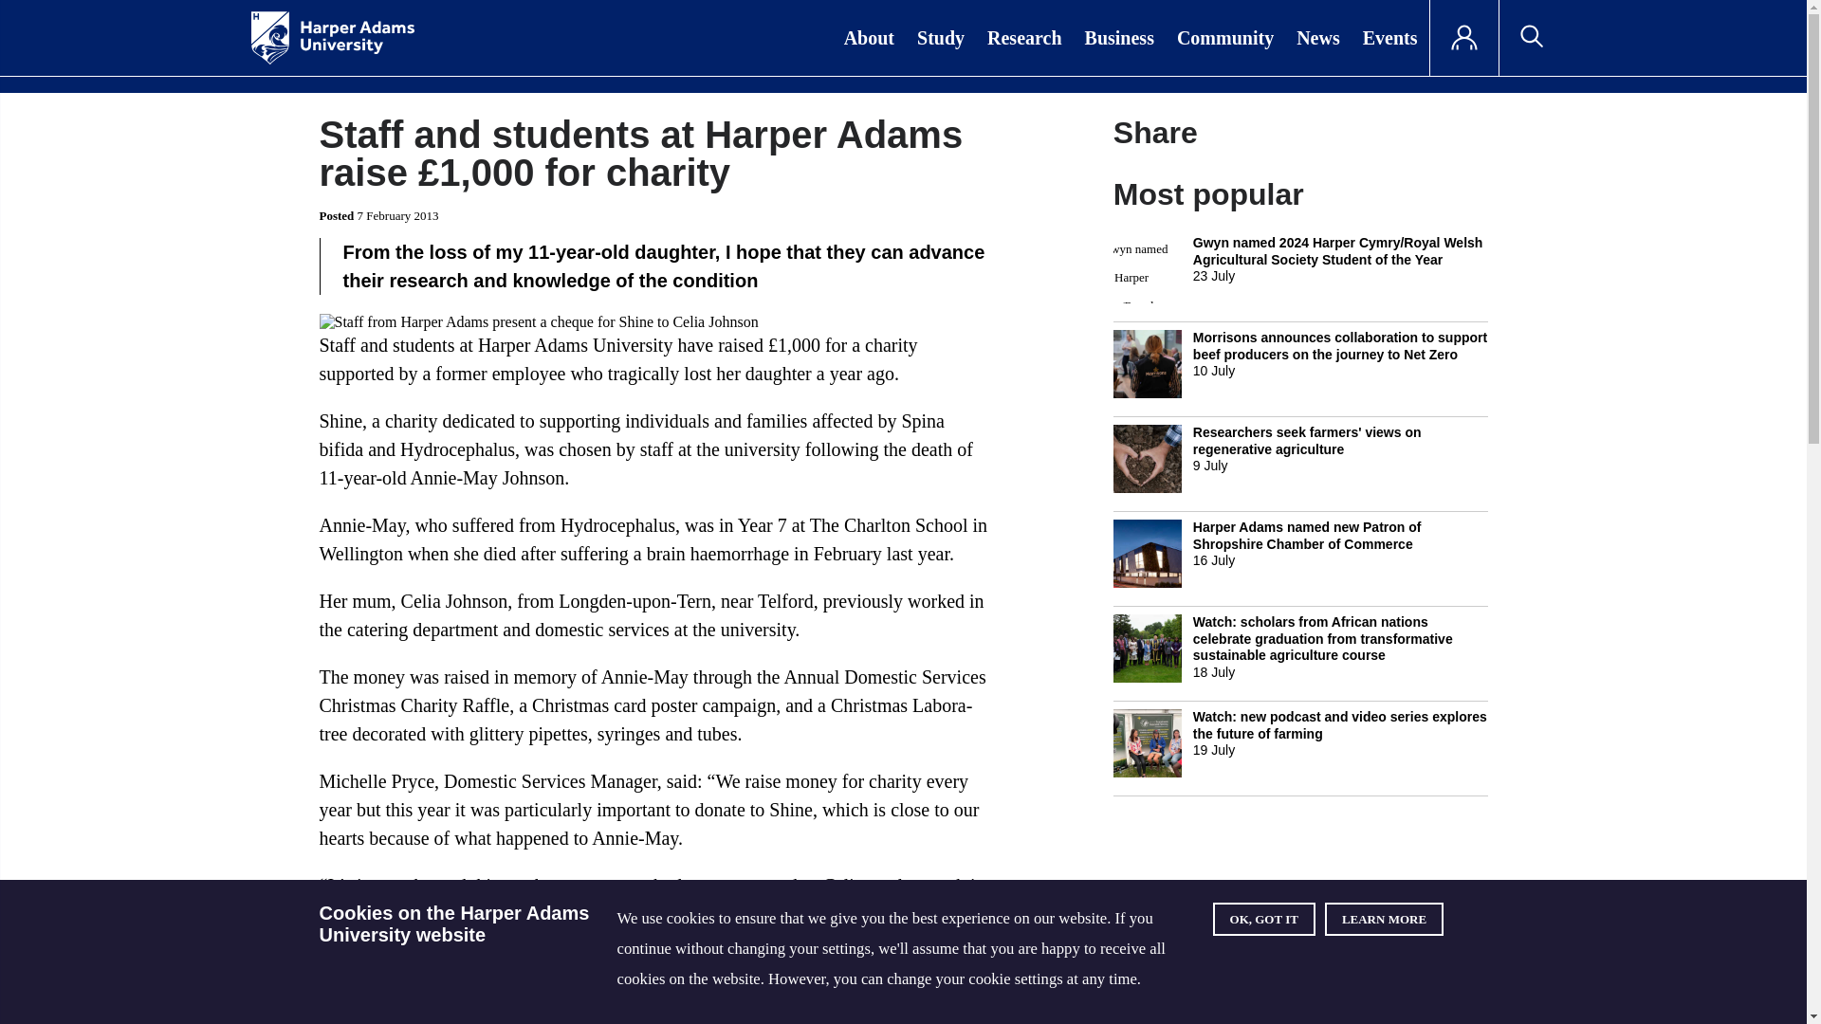  I want to click on Business, so click(1119, 38).